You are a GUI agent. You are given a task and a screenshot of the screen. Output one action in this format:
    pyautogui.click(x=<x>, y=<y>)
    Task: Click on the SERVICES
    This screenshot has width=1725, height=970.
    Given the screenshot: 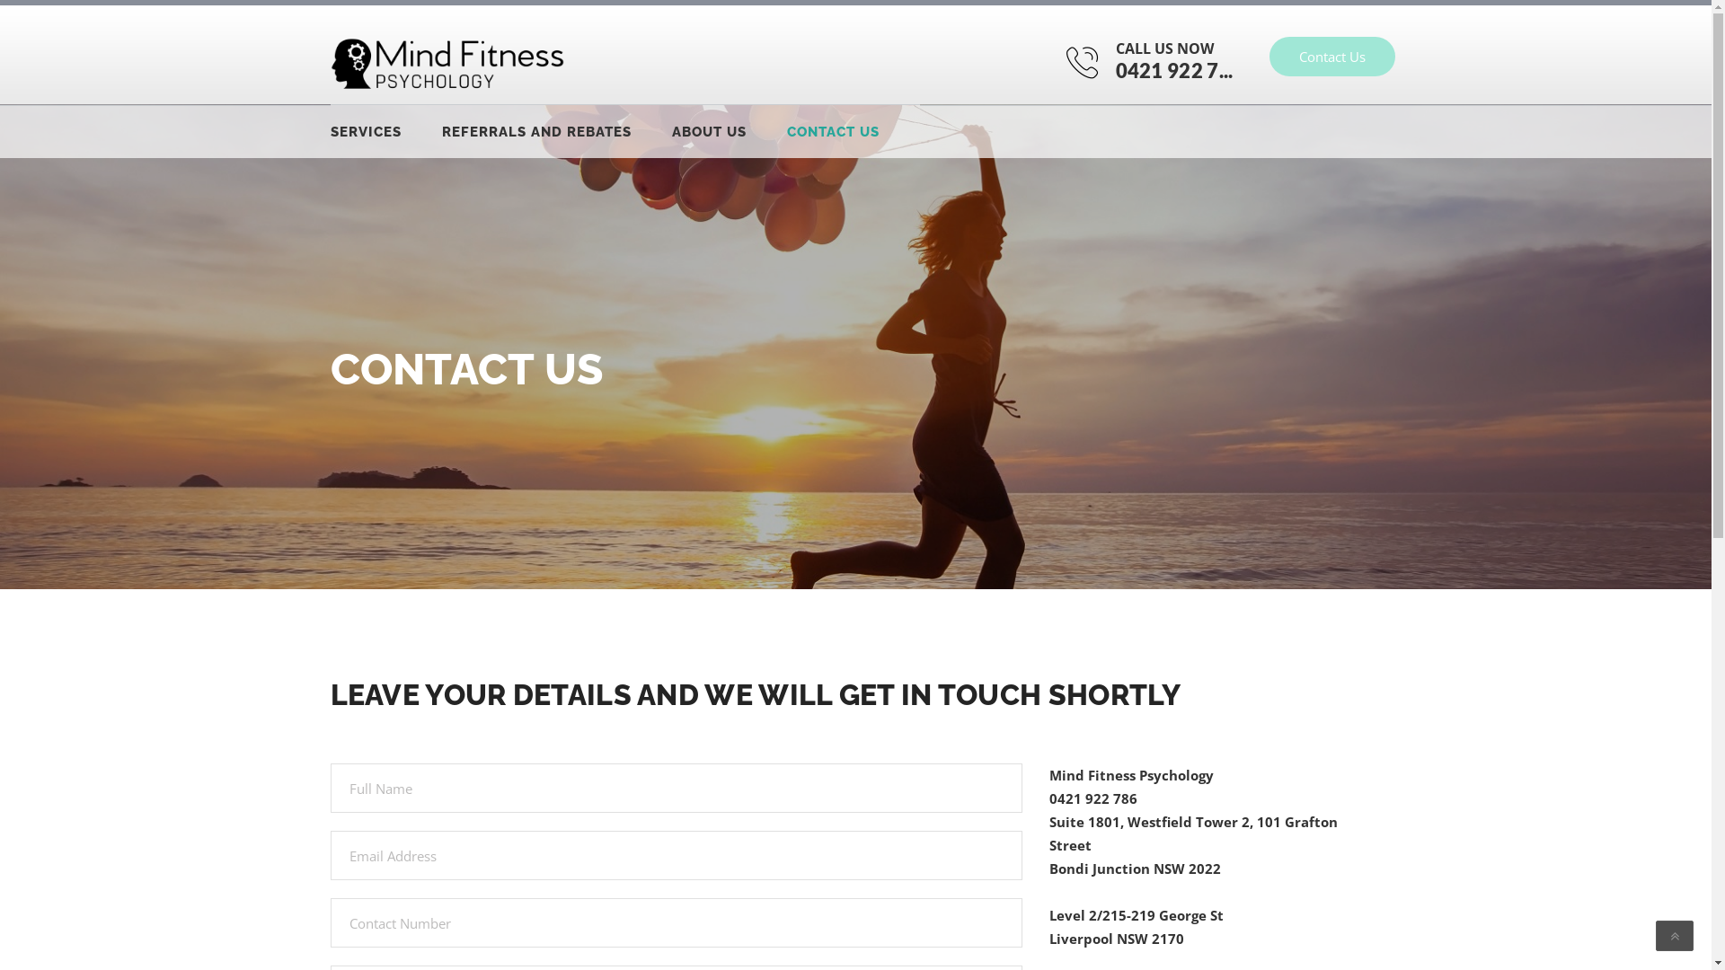 What is the action you would take?
    pyautogui.click(x=386, y=132)
    